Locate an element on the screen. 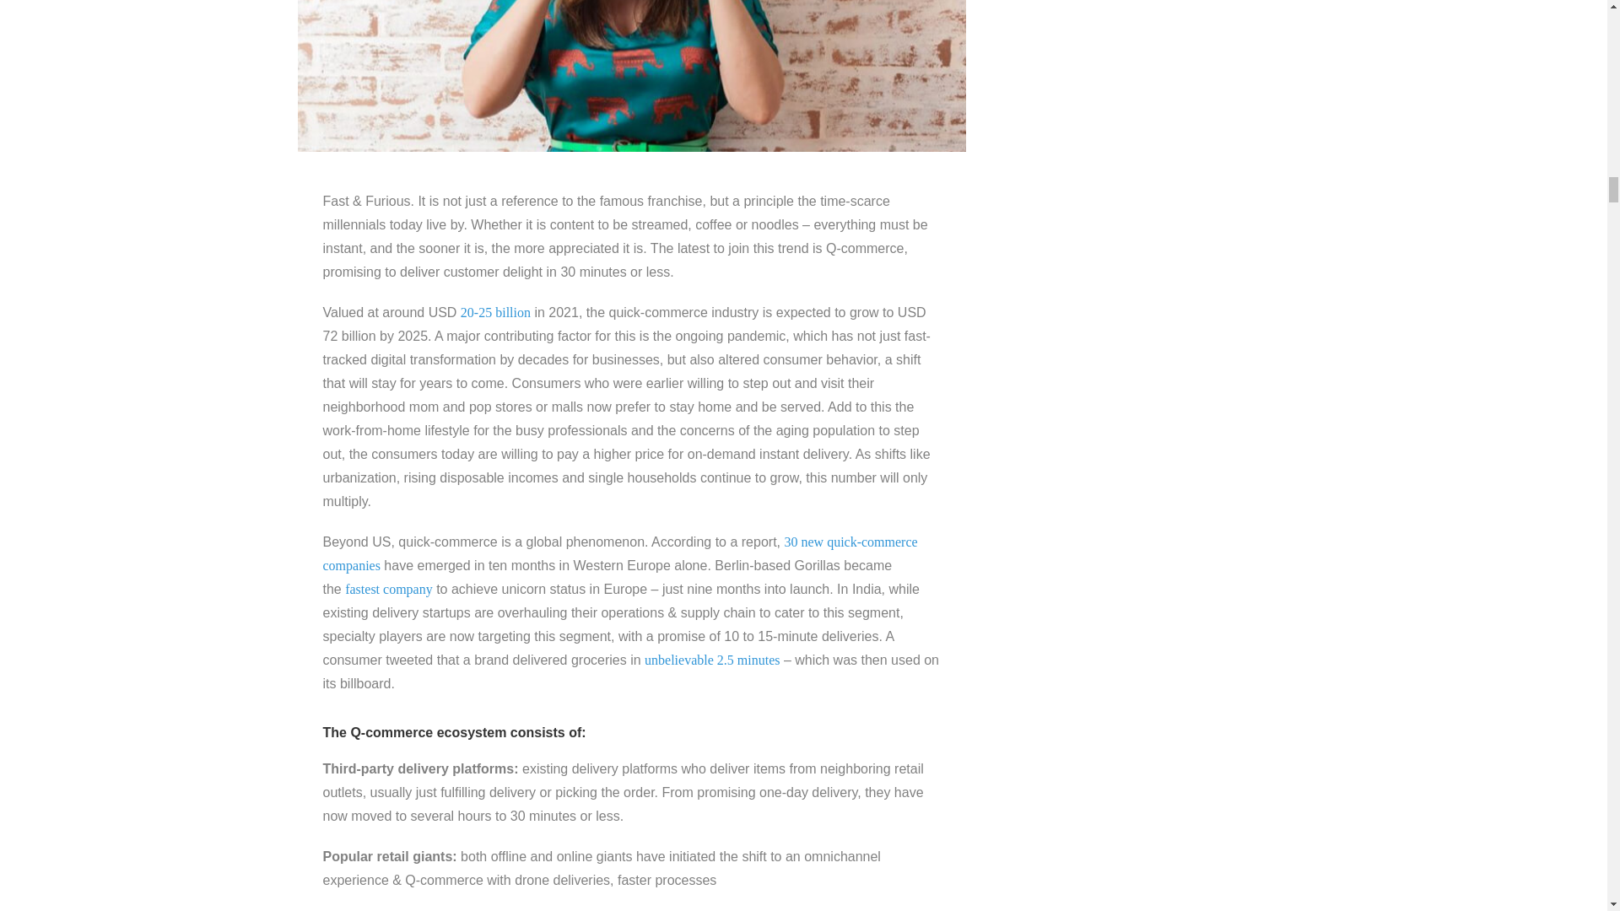  30 new quick-commerce companies is located at coordinates (619, 553).